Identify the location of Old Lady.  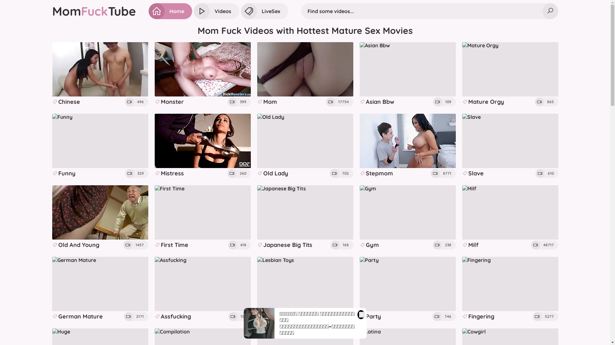
(305, 146).